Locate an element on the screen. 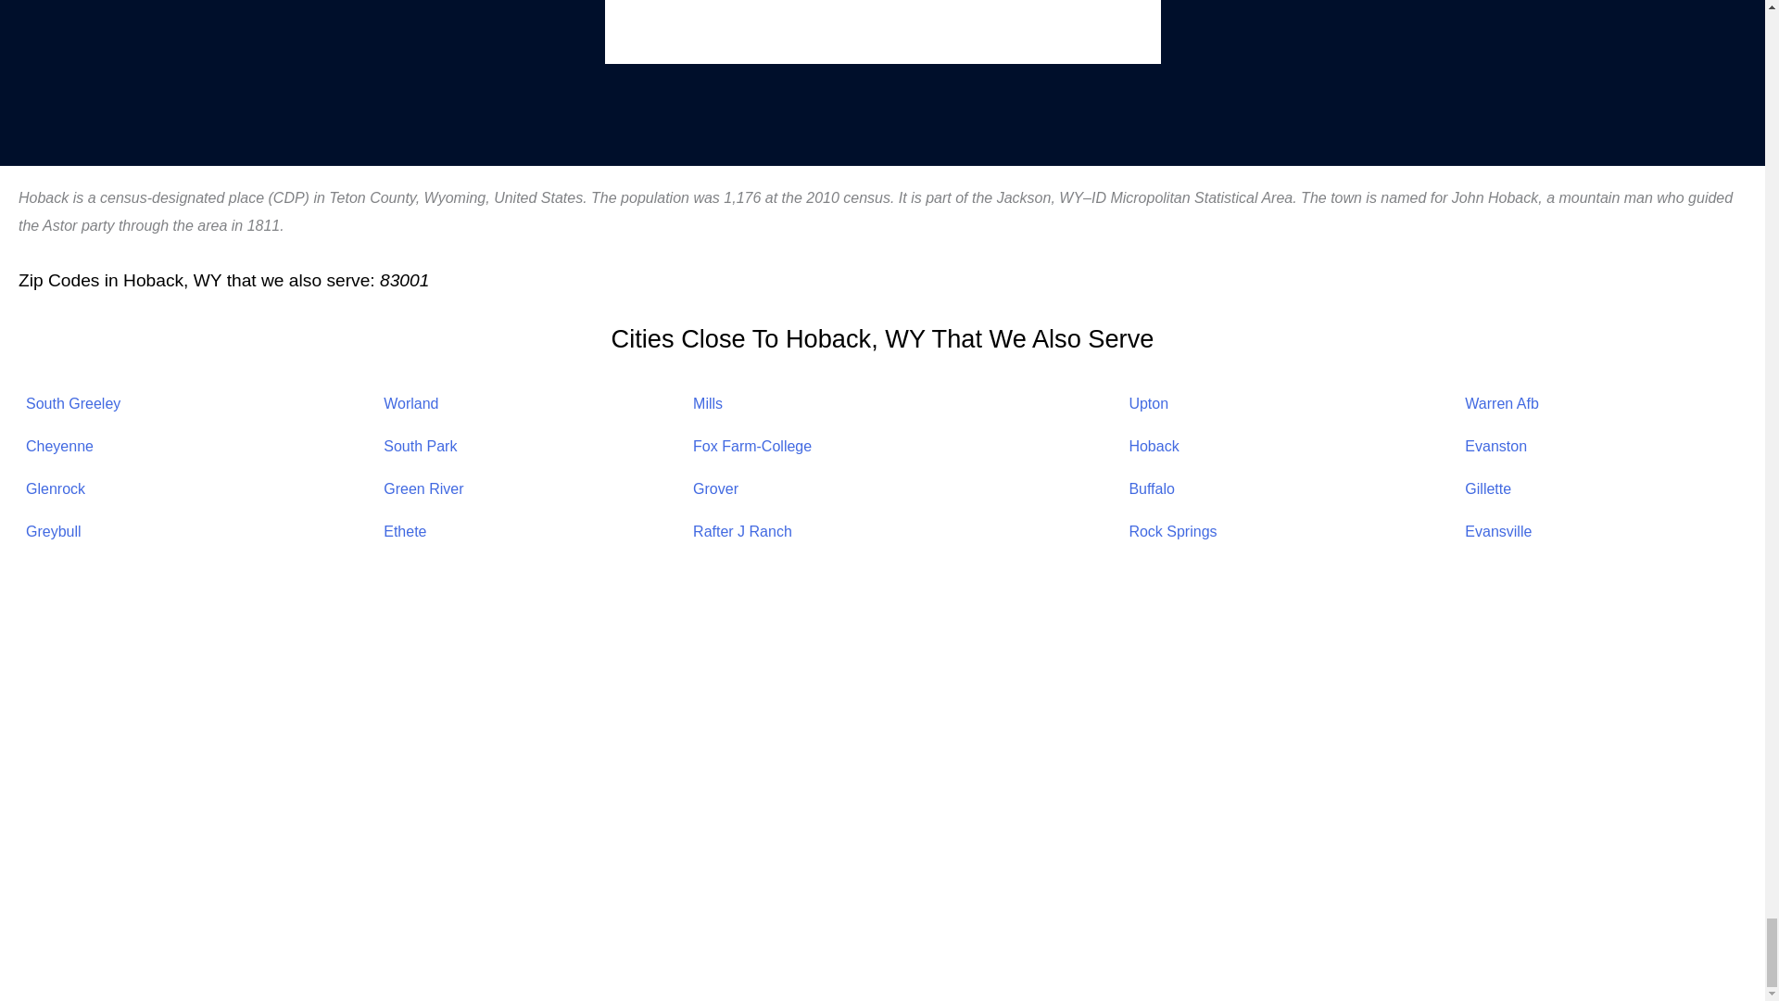 The height and width of the screenshot is (1001, 1779). Worland is located at coordinates (410, 402).